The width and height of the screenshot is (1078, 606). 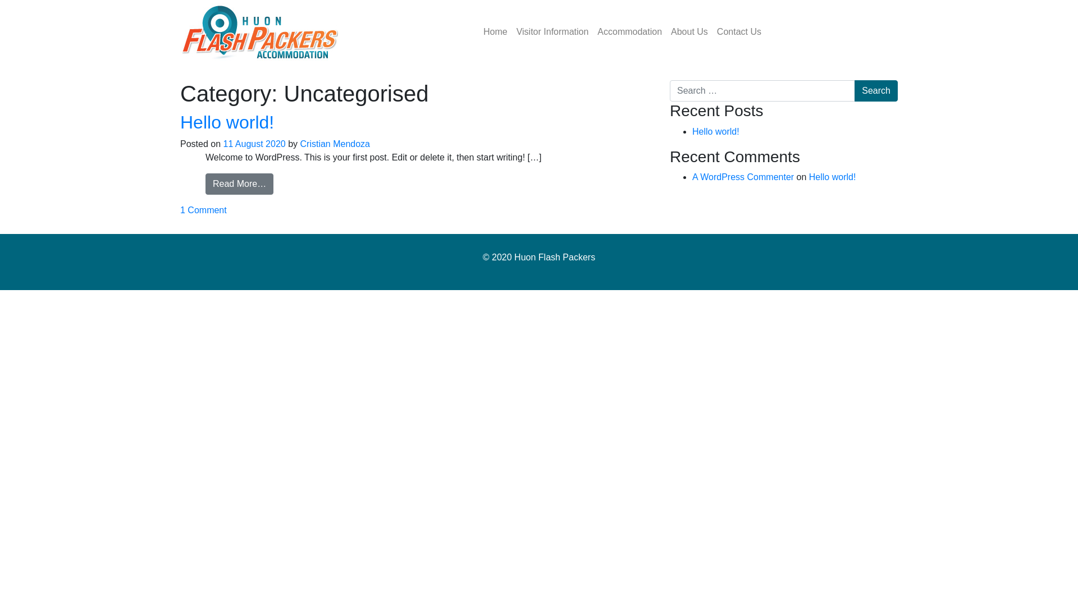 I want to click on Cristian Mendoza, so click(x=336, y=144).